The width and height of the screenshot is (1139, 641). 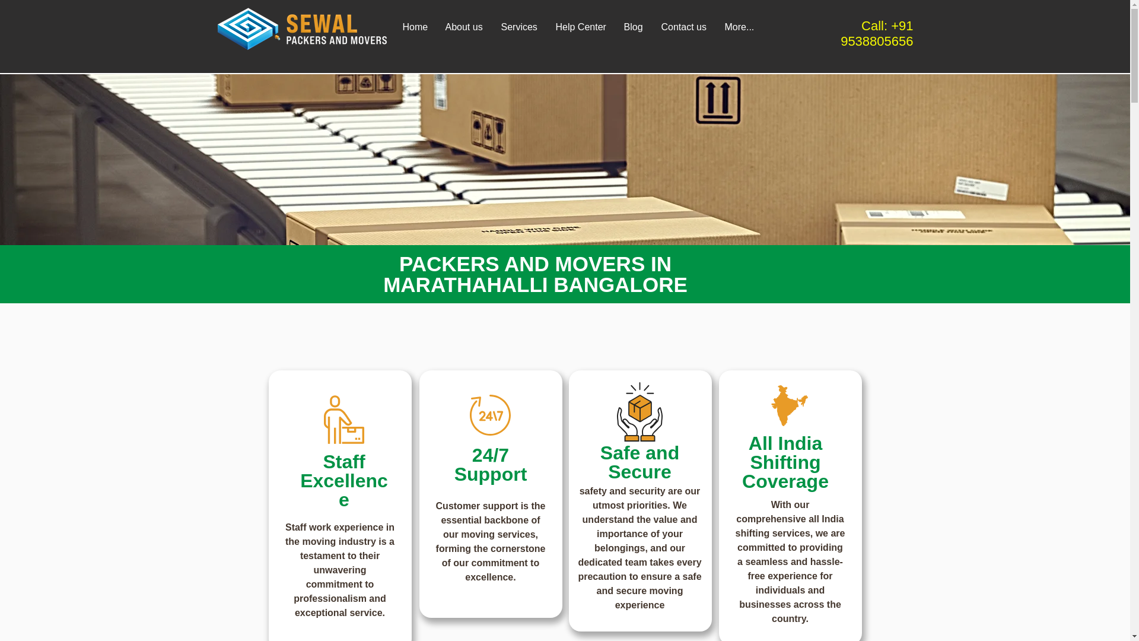 What do you see at coordinates (463, 27) in the screenshot?
I see `About us` at bounding box center [463, 27].